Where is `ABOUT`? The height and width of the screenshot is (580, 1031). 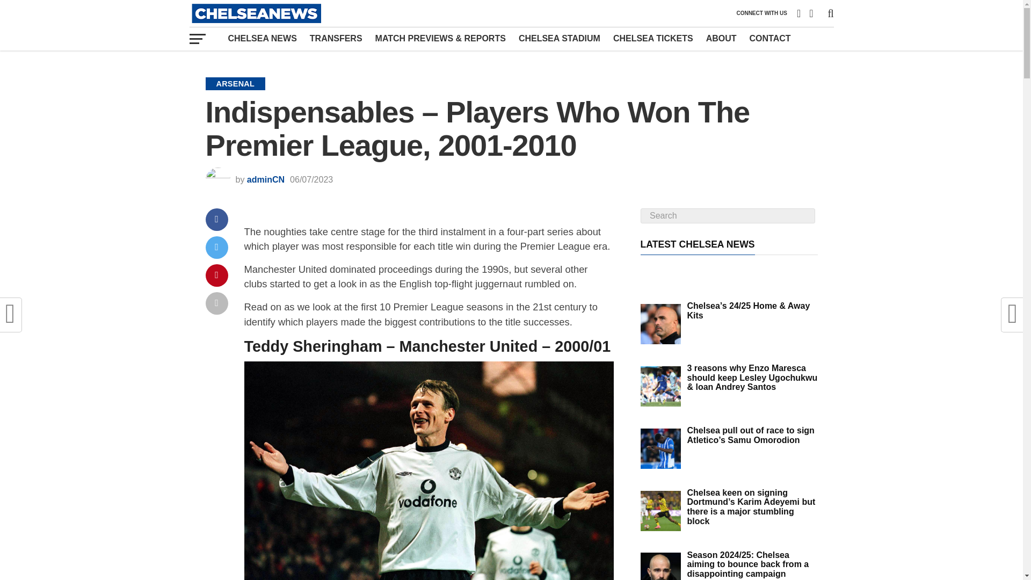 ABOUT is located at coordinates (722, 38).